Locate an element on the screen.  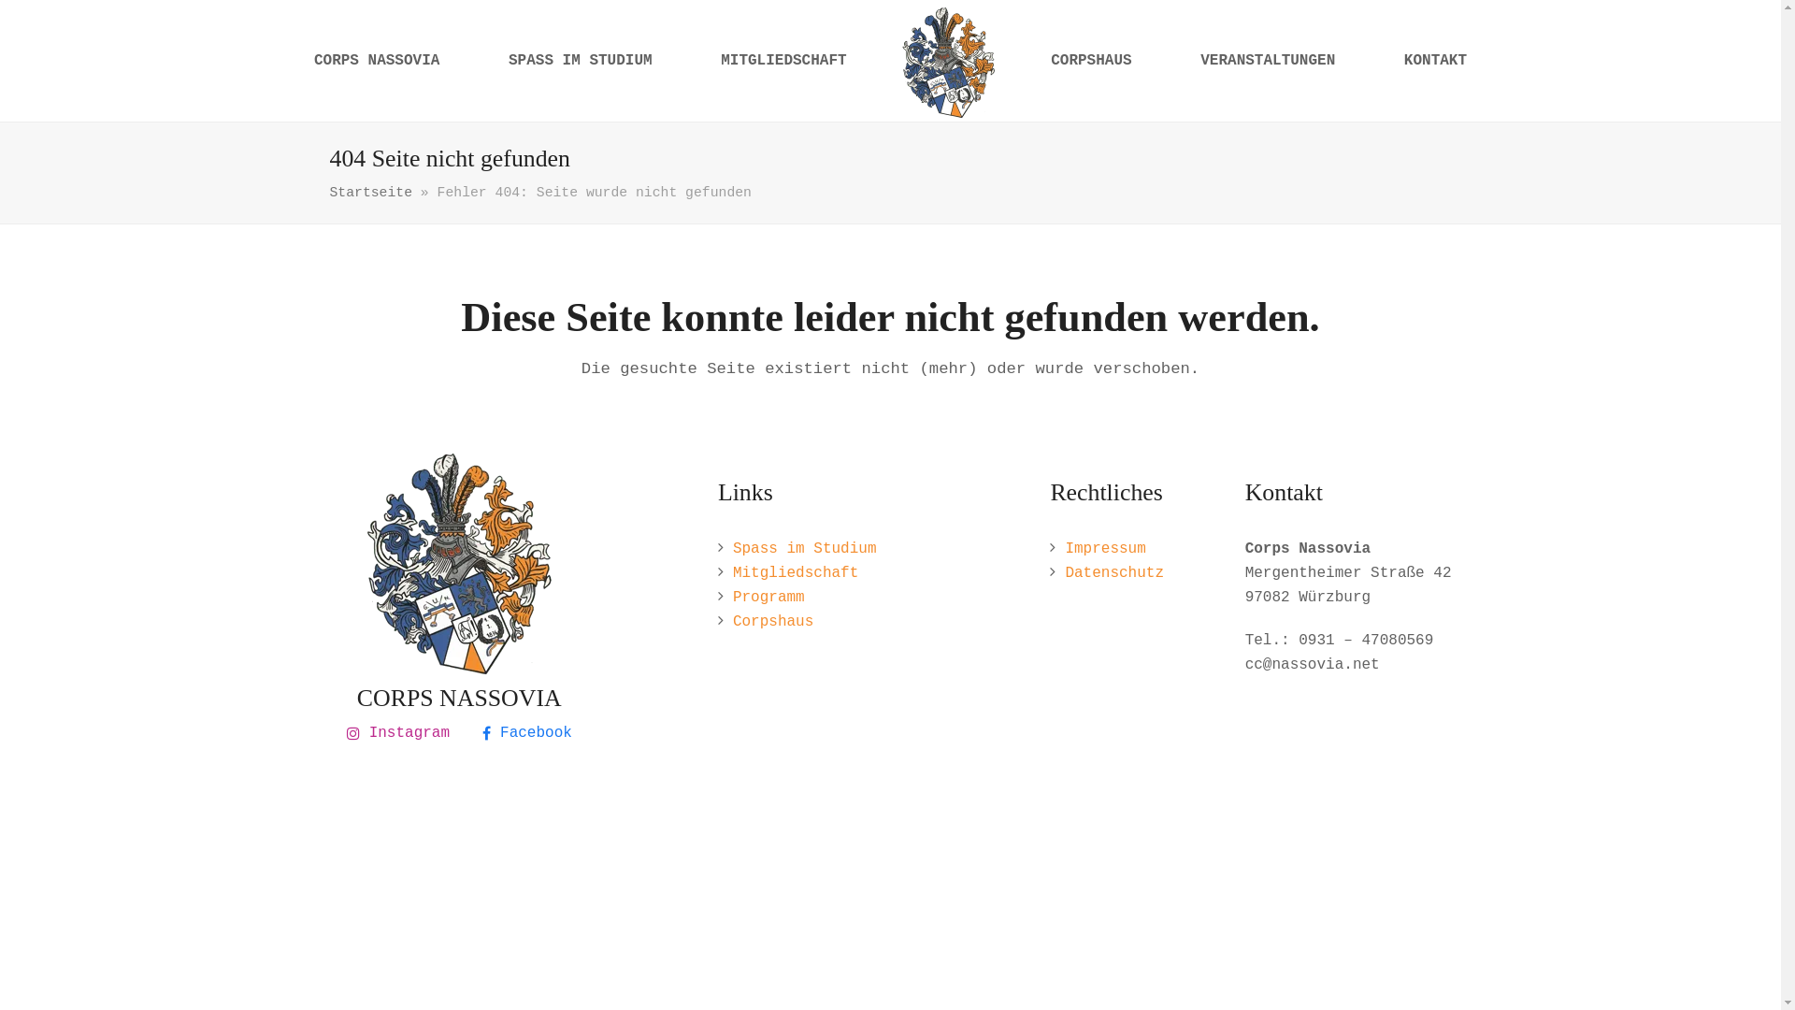
Impressum is located at coordinates (1105, 549).